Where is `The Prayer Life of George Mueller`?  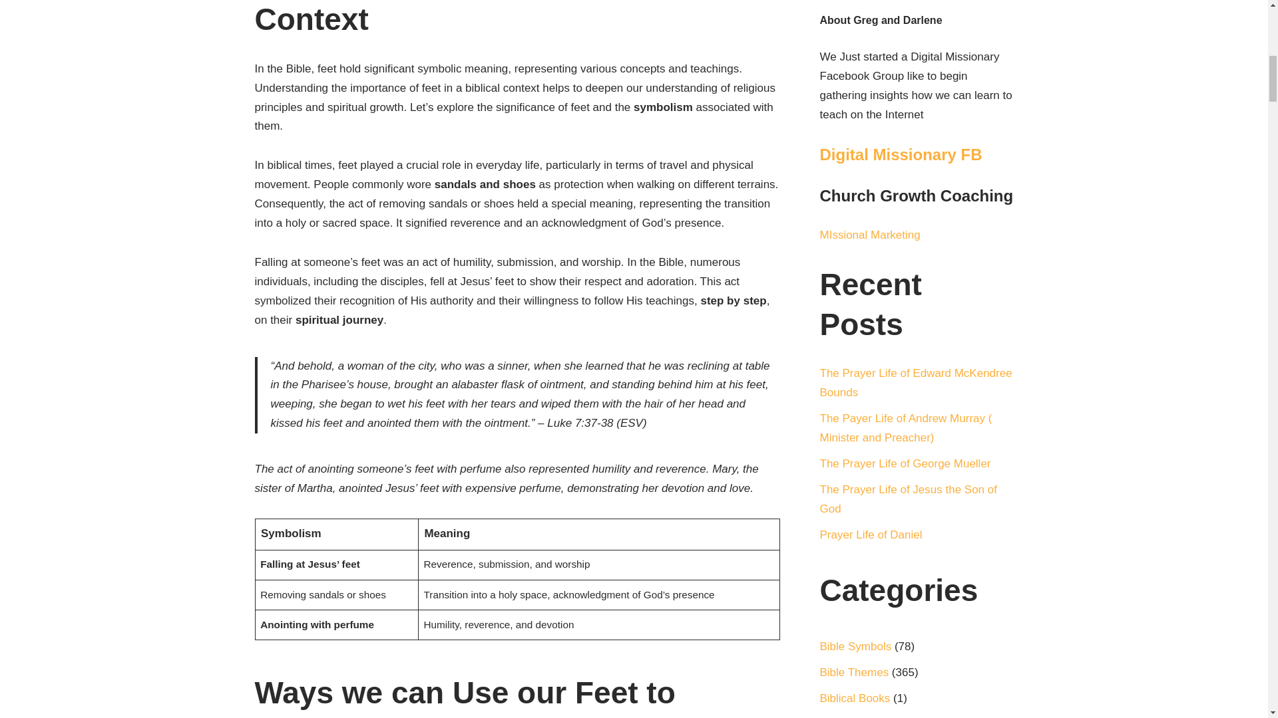
The Prayer Life of George Mueller is located at coordinates (905, 463).